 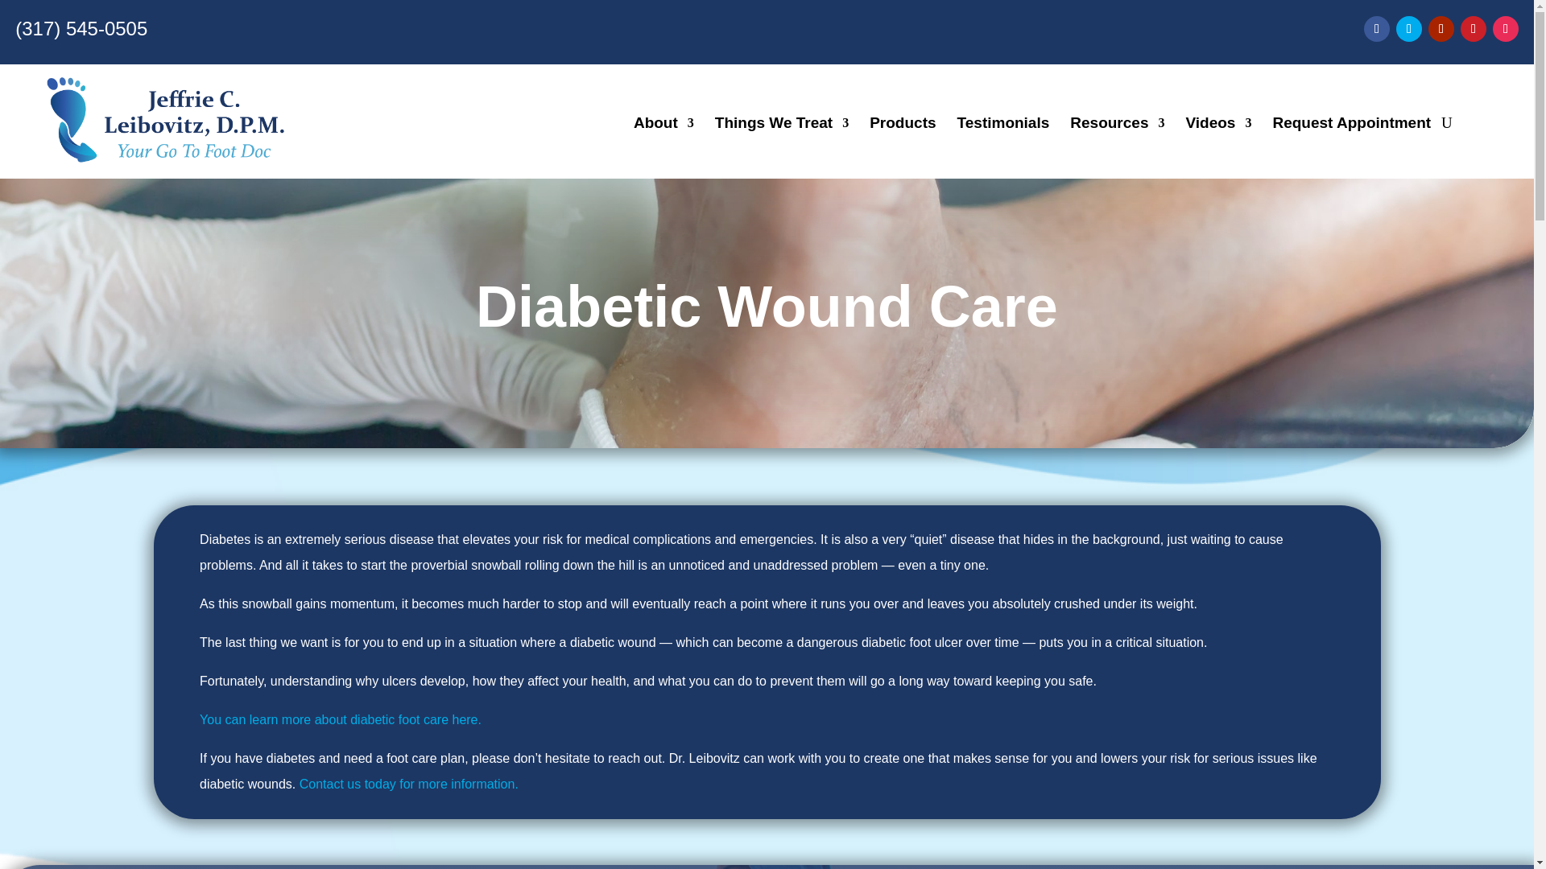 What do you see at coordinates (164, 121) in the screenshot?
I see `Jeffrie C. Leibovitz, DPM Logo` at bounding box center [164, 121].